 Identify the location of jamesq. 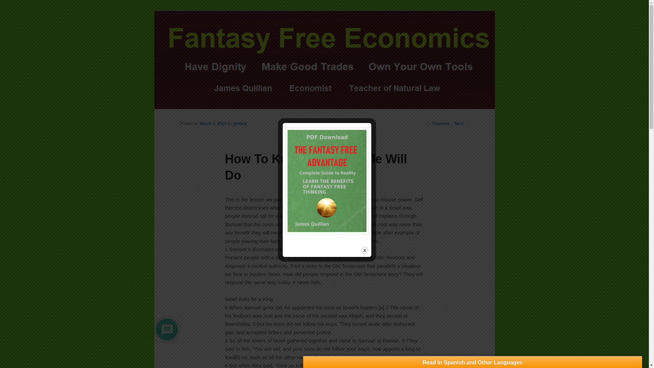
(240, 124).